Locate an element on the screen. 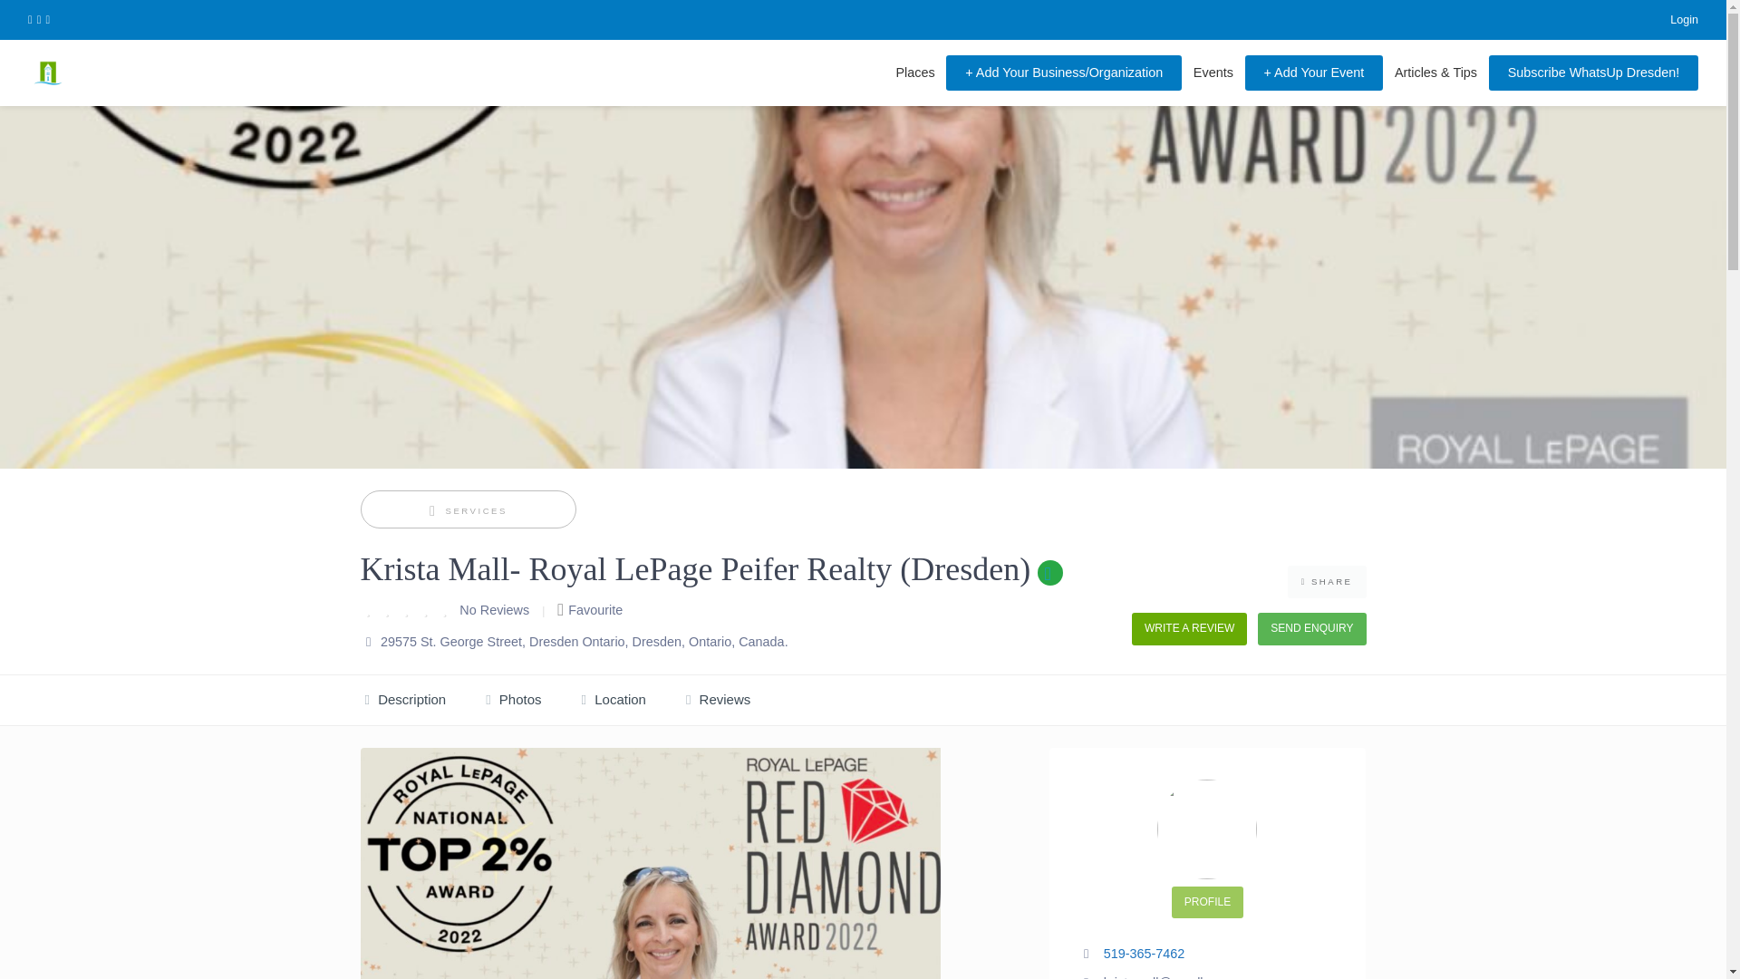 Image resolution: width=1740 pixels, height=979 pixels. Verified is located at coordinates (1049, 572).